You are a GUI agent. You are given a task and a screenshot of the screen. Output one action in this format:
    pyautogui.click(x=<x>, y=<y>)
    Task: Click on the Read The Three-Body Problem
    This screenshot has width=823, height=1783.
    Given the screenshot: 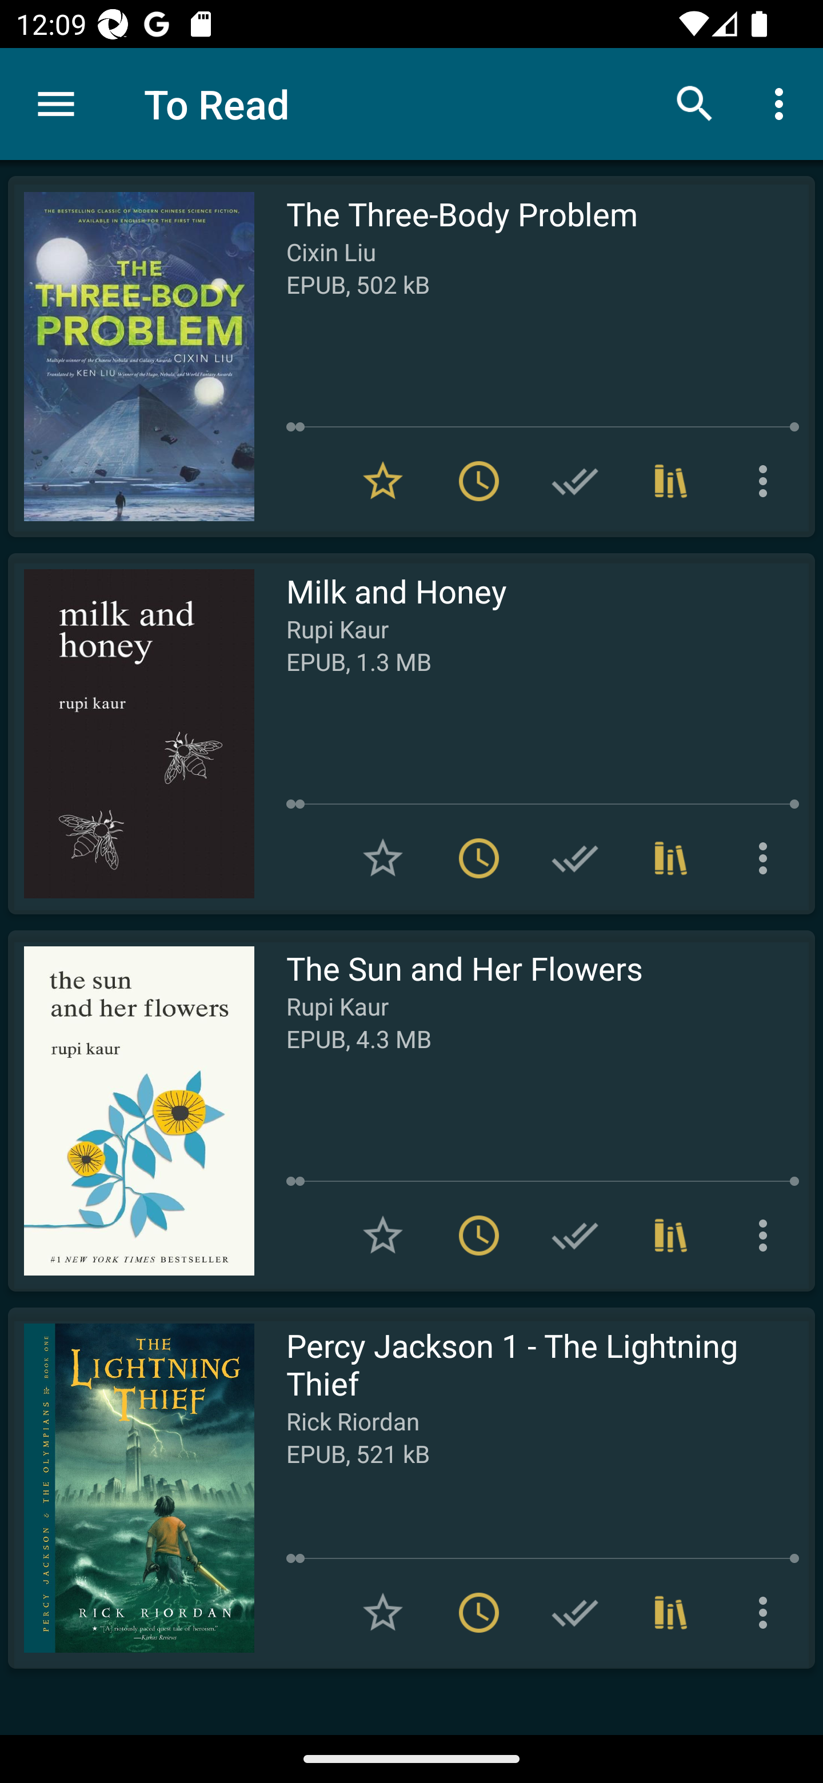 What is the action you would take?
    pyautogui.click(x=131, y=357)
    